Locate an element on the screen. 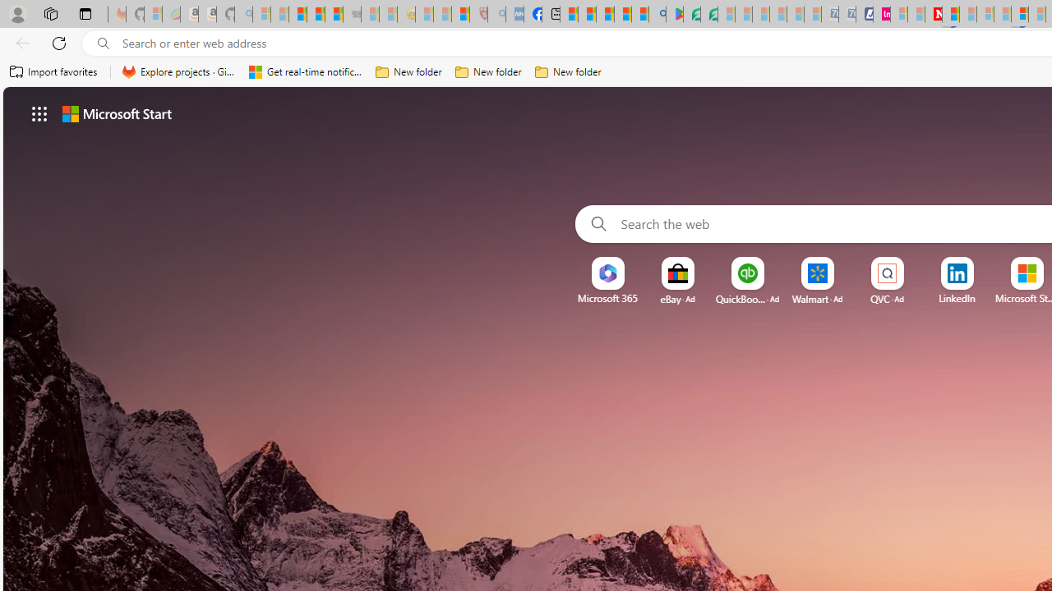 The width and height of the screenshot is (1052, 591). Pets - MSN is located at coordinates (622, 15).